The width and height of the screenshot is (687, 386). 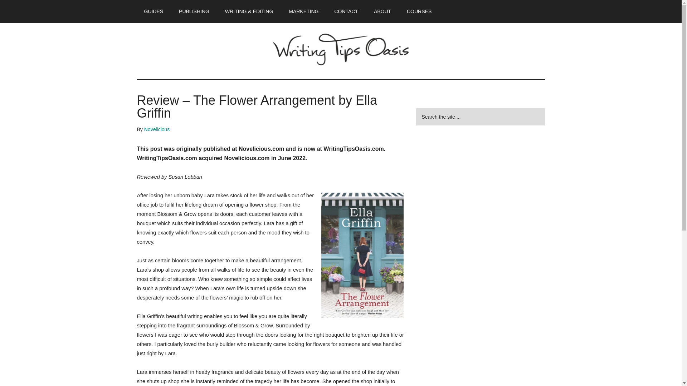 I want to click on PUBLISHING, so click(x=194, y=11).